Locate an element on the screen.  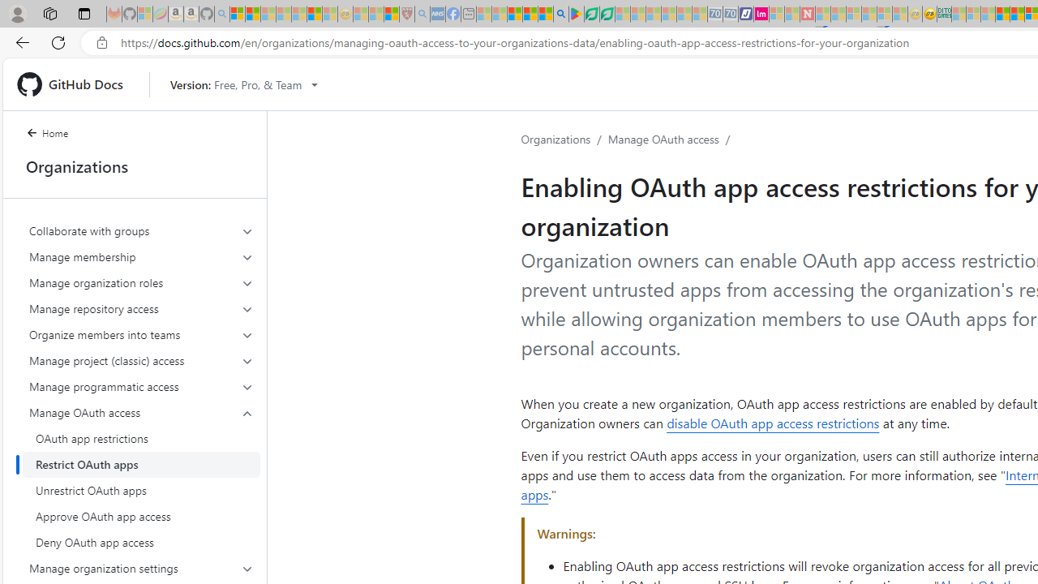
New Report Confirms 2023 Was Record Hot | Watch - Sleeping is located at coordinates (298, 15).